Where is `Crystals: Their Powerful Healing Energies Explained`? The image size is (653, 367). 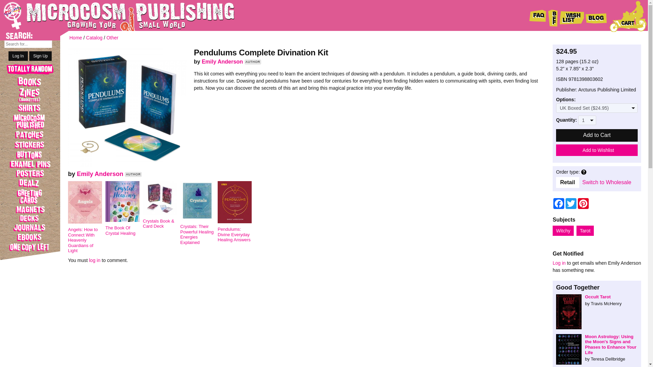 Crystals: Their Powerful Healing Energies Explained is located at coordinates (199, 230).